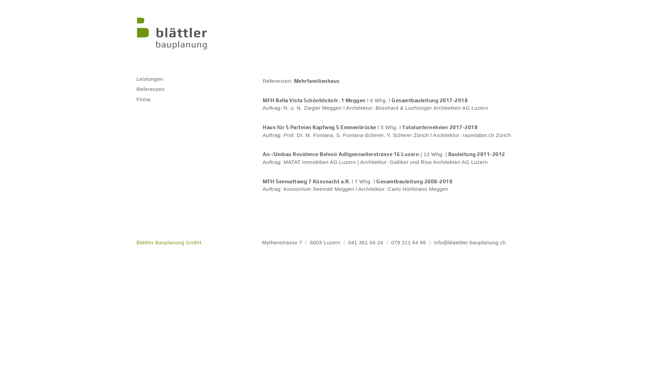 The height and width of the screenshot is (368, 655). I want to click on Mythenstrasse 7, so click(282, 243).